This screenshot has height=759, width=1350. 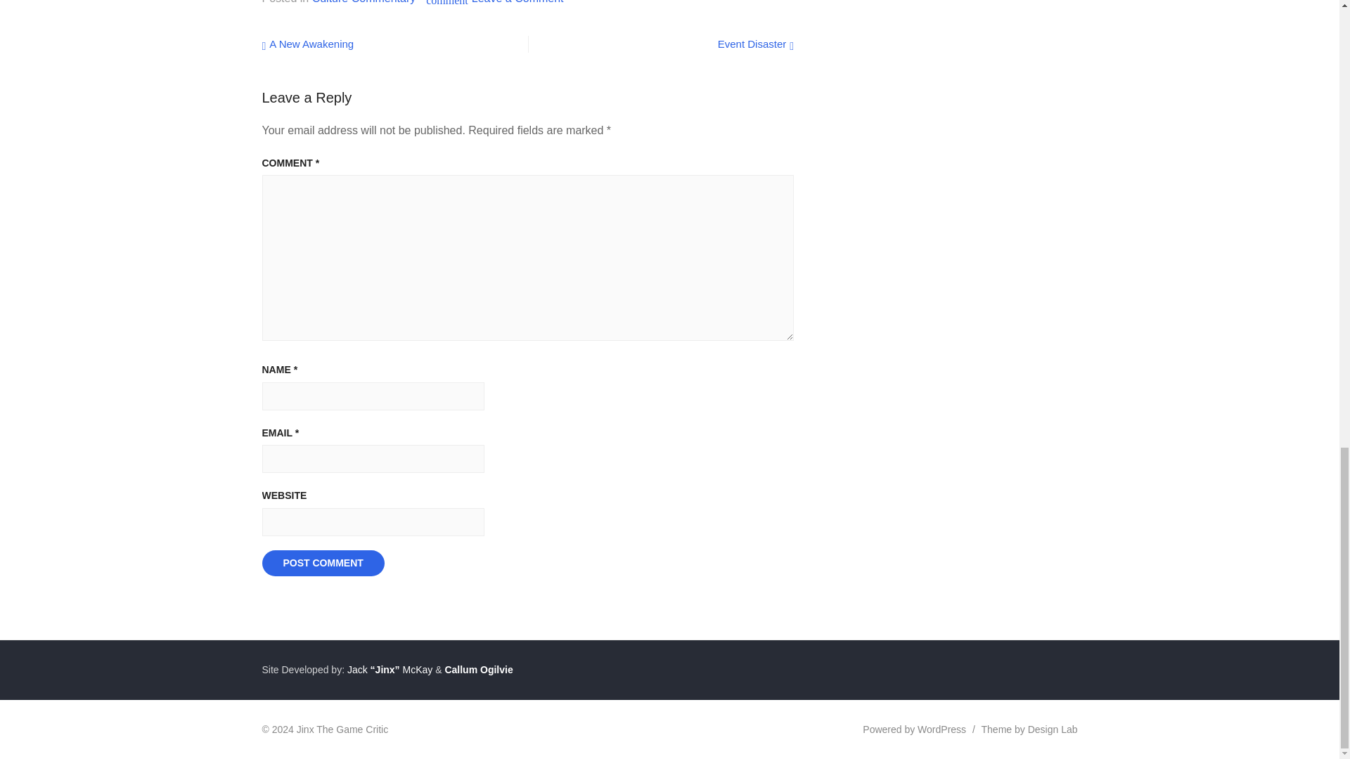 I want to click on Post Comment, so click(x=322, y=564).